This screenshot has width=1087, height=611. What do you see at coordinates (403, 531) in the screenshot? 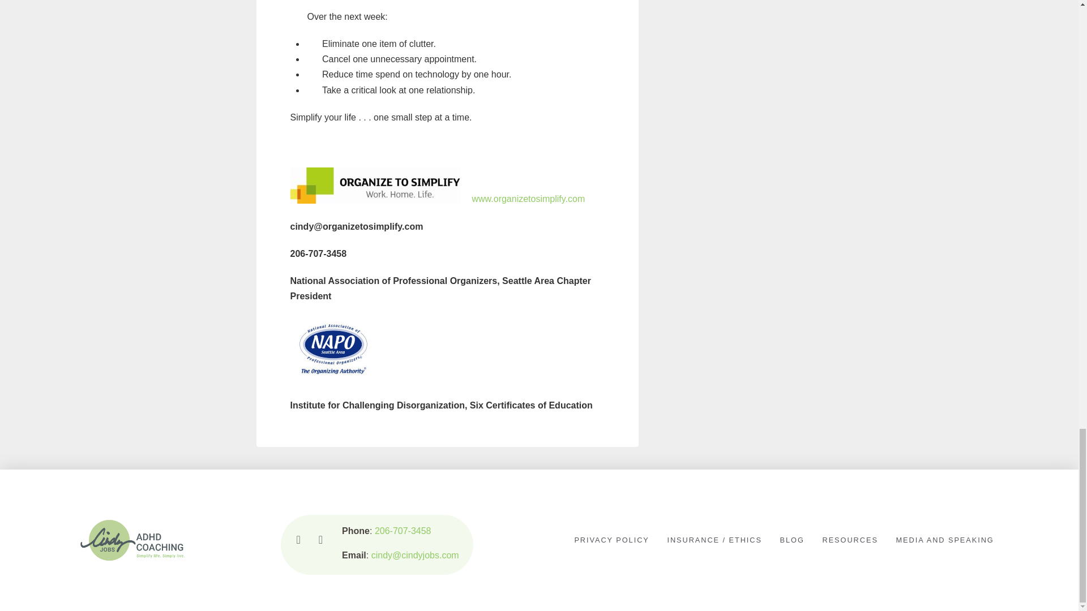
I see `206-707-3458` at bounding box center [403, 531].